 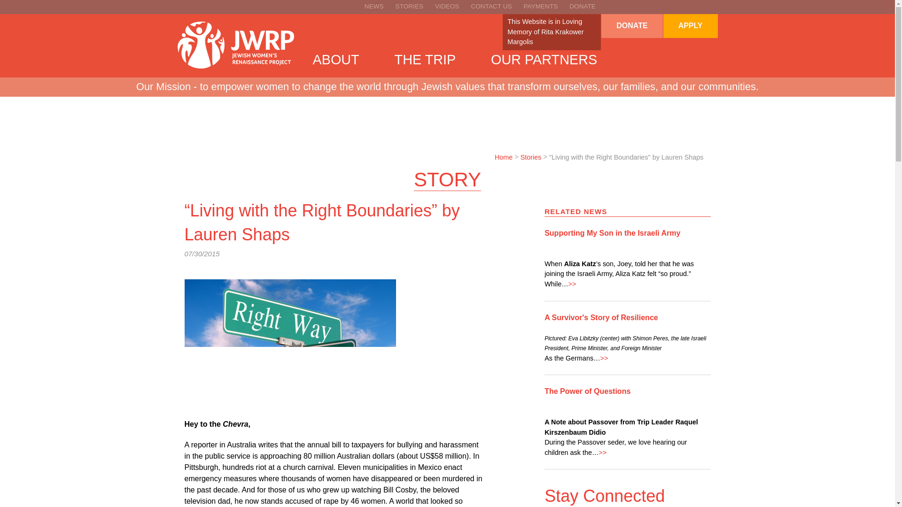 I want to click on STORIES, so click(x=409, y=6).